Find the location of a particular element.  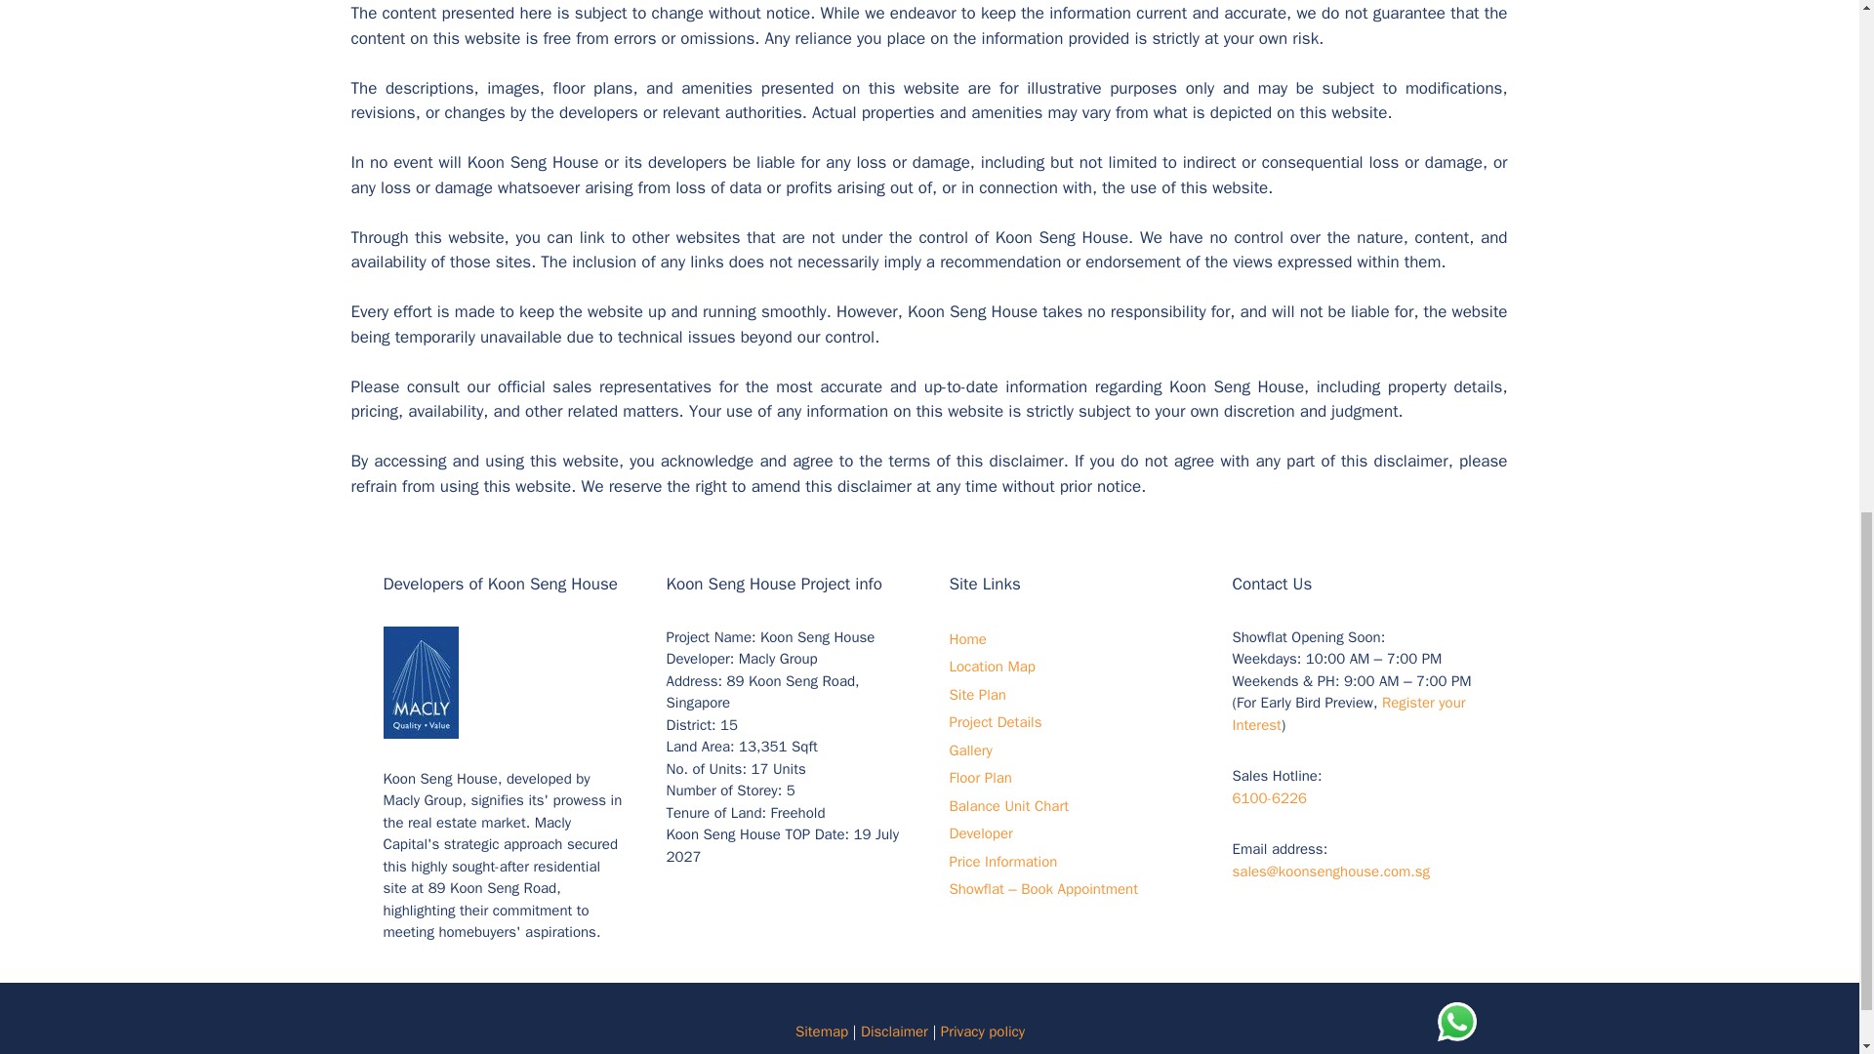

Scroll back to top is located at coordinates (1811, 926).